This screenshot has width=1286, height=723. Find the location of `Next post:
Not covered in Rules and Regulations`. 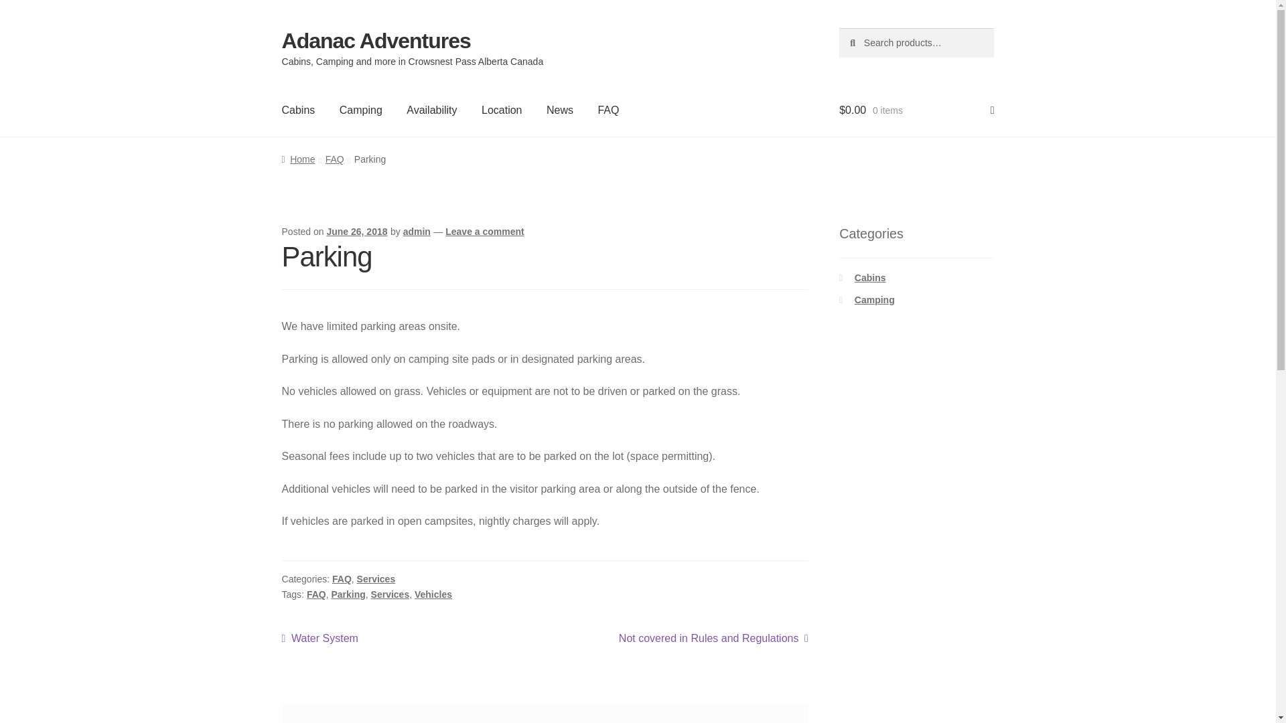

Next post:
Not covered in Rules and Regulations is located at coordinates (714, 639).